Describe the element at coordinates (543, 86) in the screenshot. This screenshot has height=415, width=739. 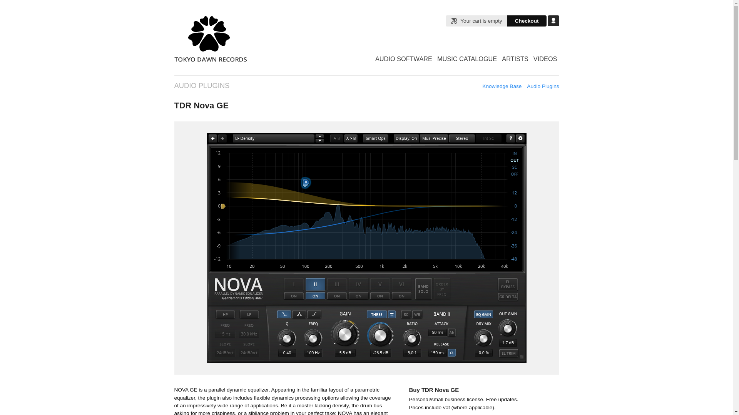
I see `Audio Plugins` at that location.